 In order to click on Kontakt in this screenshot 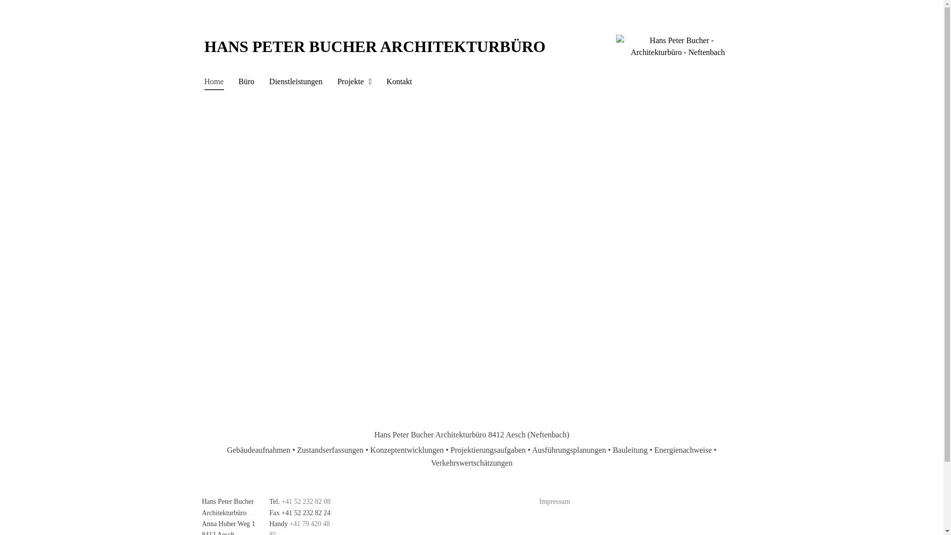, I will do `click(399, 83)`.